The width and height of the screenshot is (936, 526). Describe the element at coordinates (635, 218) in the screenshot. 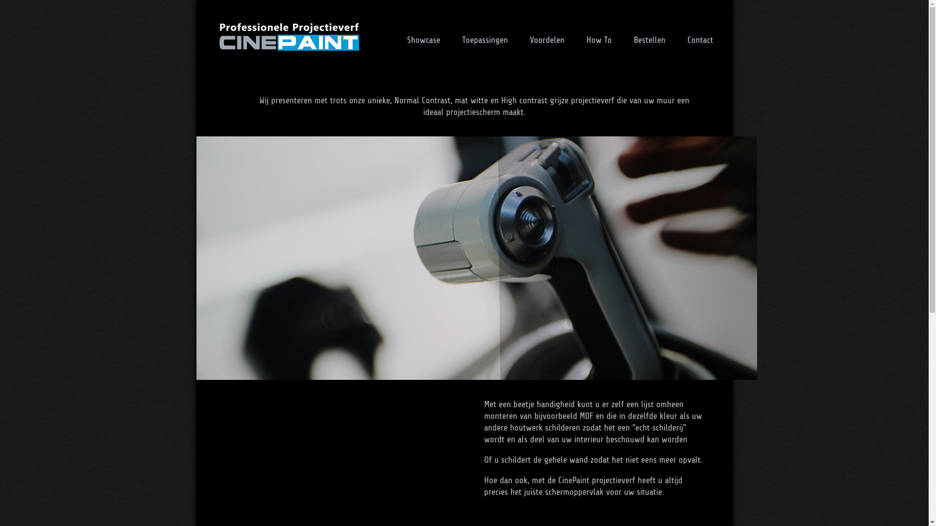

I see `Download technische fiche` at that location.